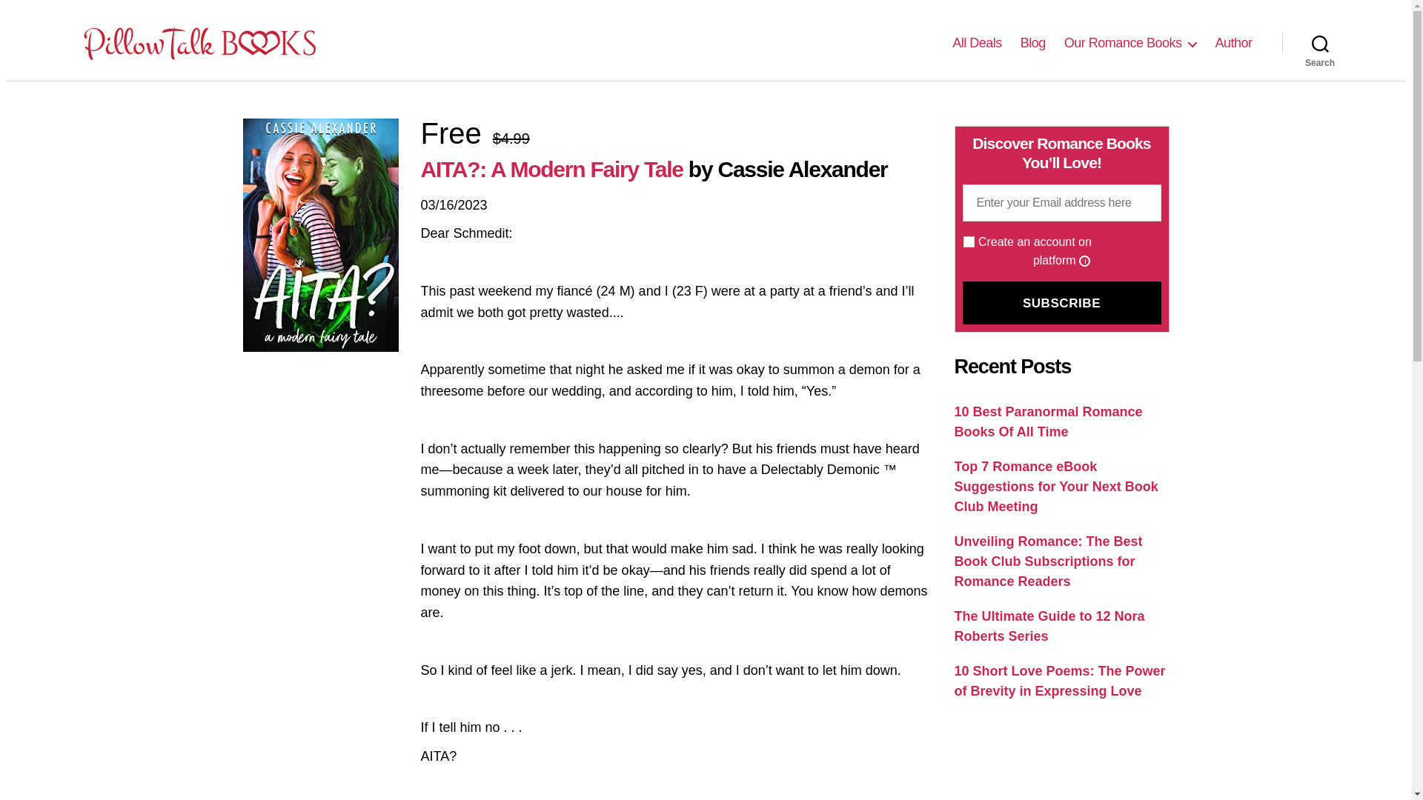 This screenshot has height=800, width=1423. Describe the element at coordinates (969, 241) in the screenshot. I see `true` at that location.